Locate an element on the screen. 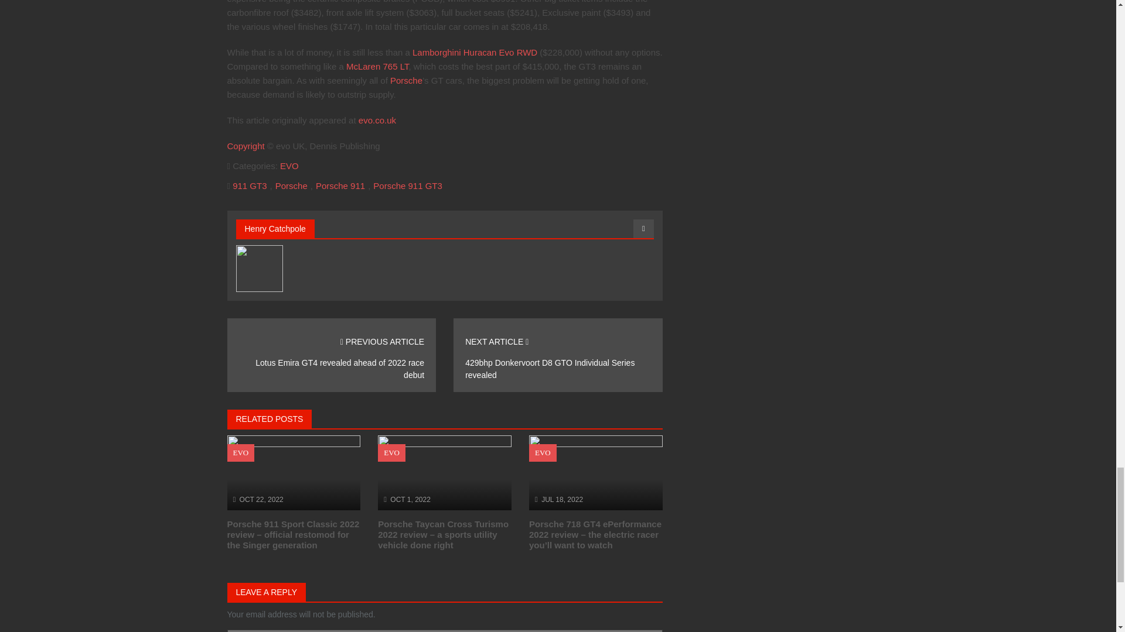 The height and width of the screenshot is (632, 1125). EVO is located at coordinates (289, 166).